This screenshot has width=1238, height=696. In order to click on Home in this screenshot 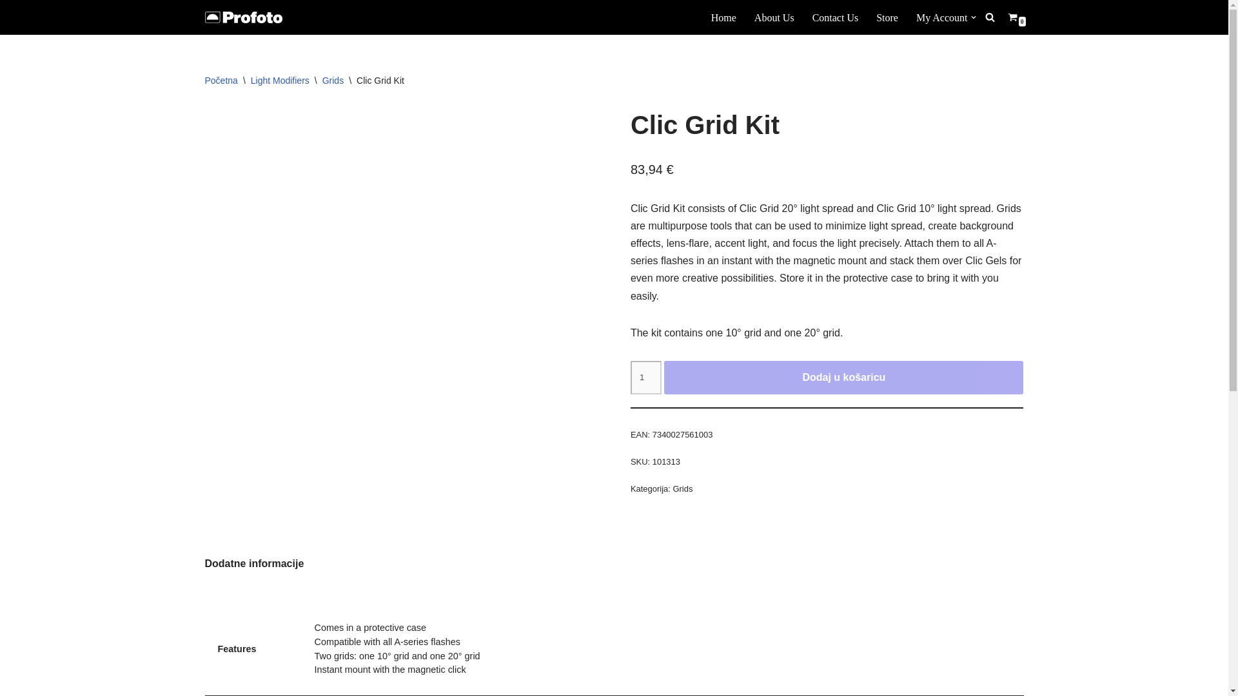, I will do `click(723, 18)`.